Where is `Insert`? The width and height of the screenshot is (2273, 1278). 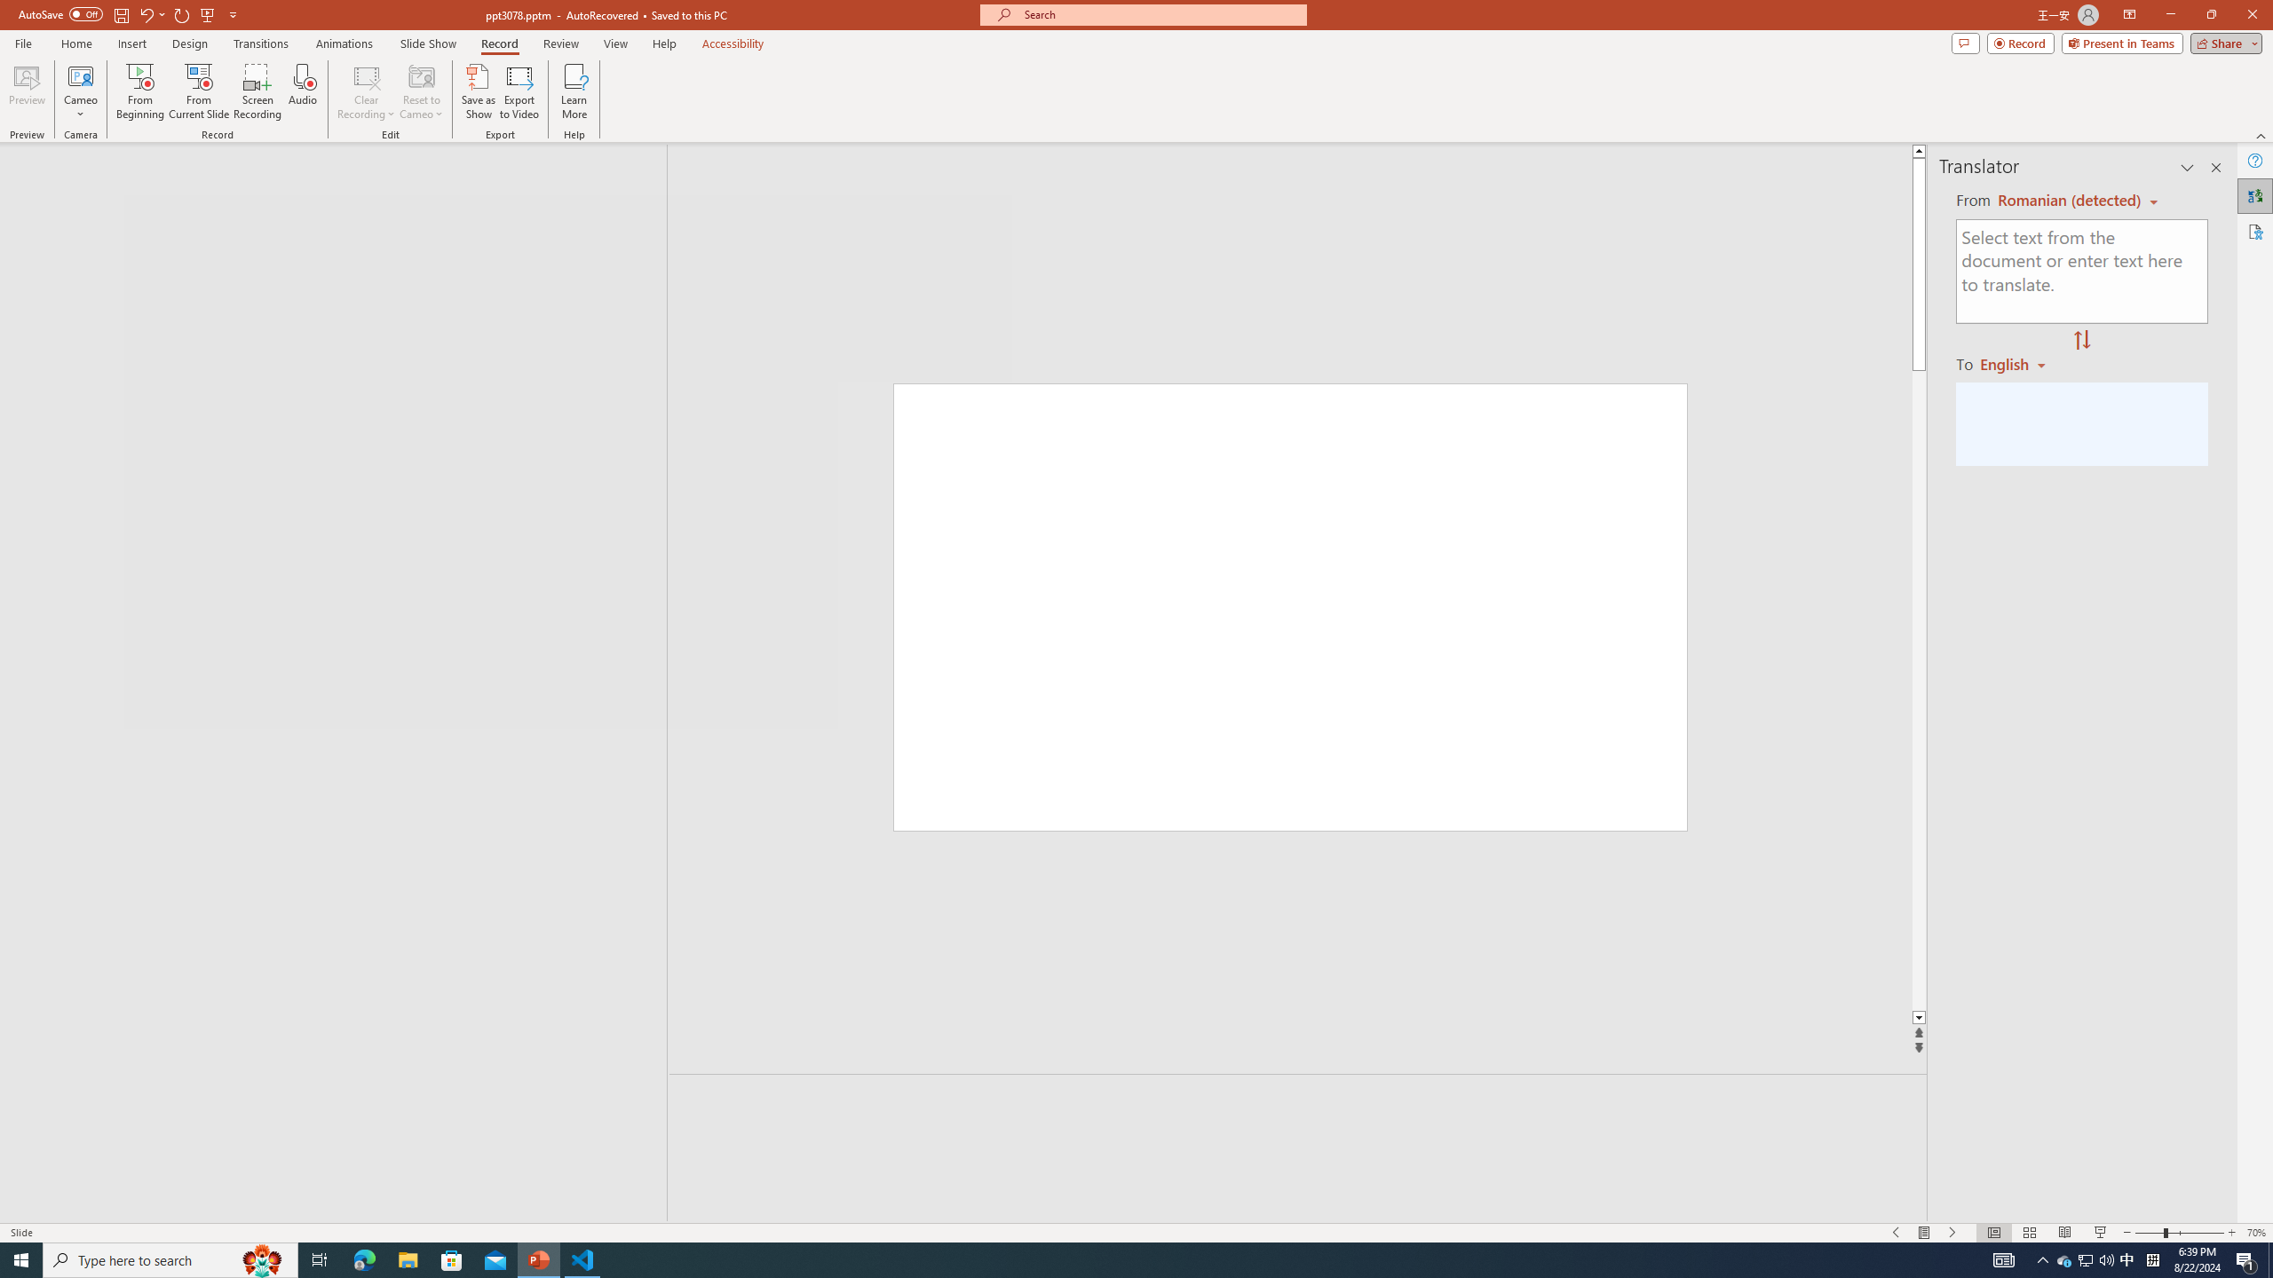
Insert is located at coordinates (131, 43).